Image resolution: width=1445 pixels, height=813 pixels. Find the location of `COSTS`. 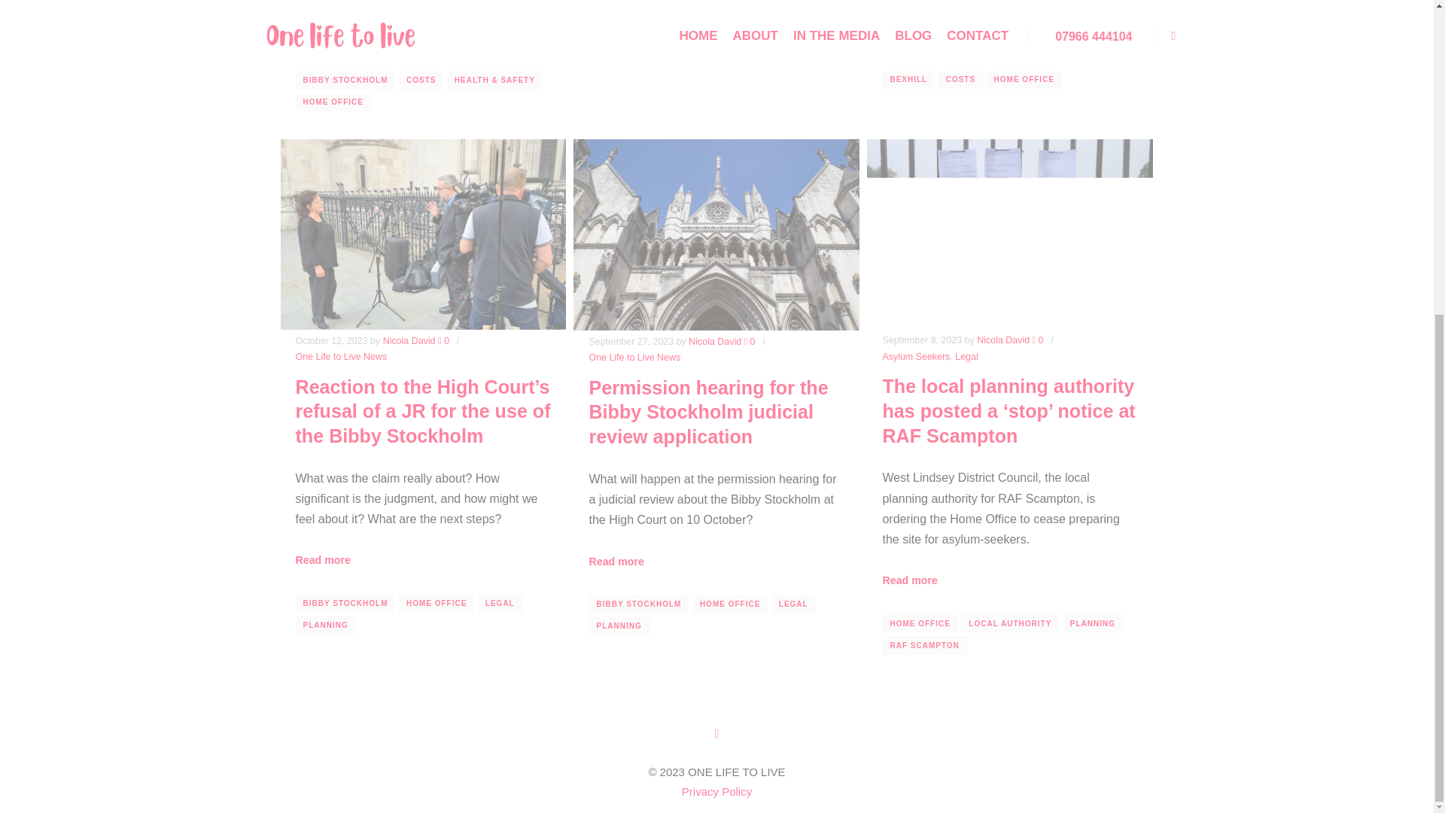

COSTS is located at coordinates (960, 78).